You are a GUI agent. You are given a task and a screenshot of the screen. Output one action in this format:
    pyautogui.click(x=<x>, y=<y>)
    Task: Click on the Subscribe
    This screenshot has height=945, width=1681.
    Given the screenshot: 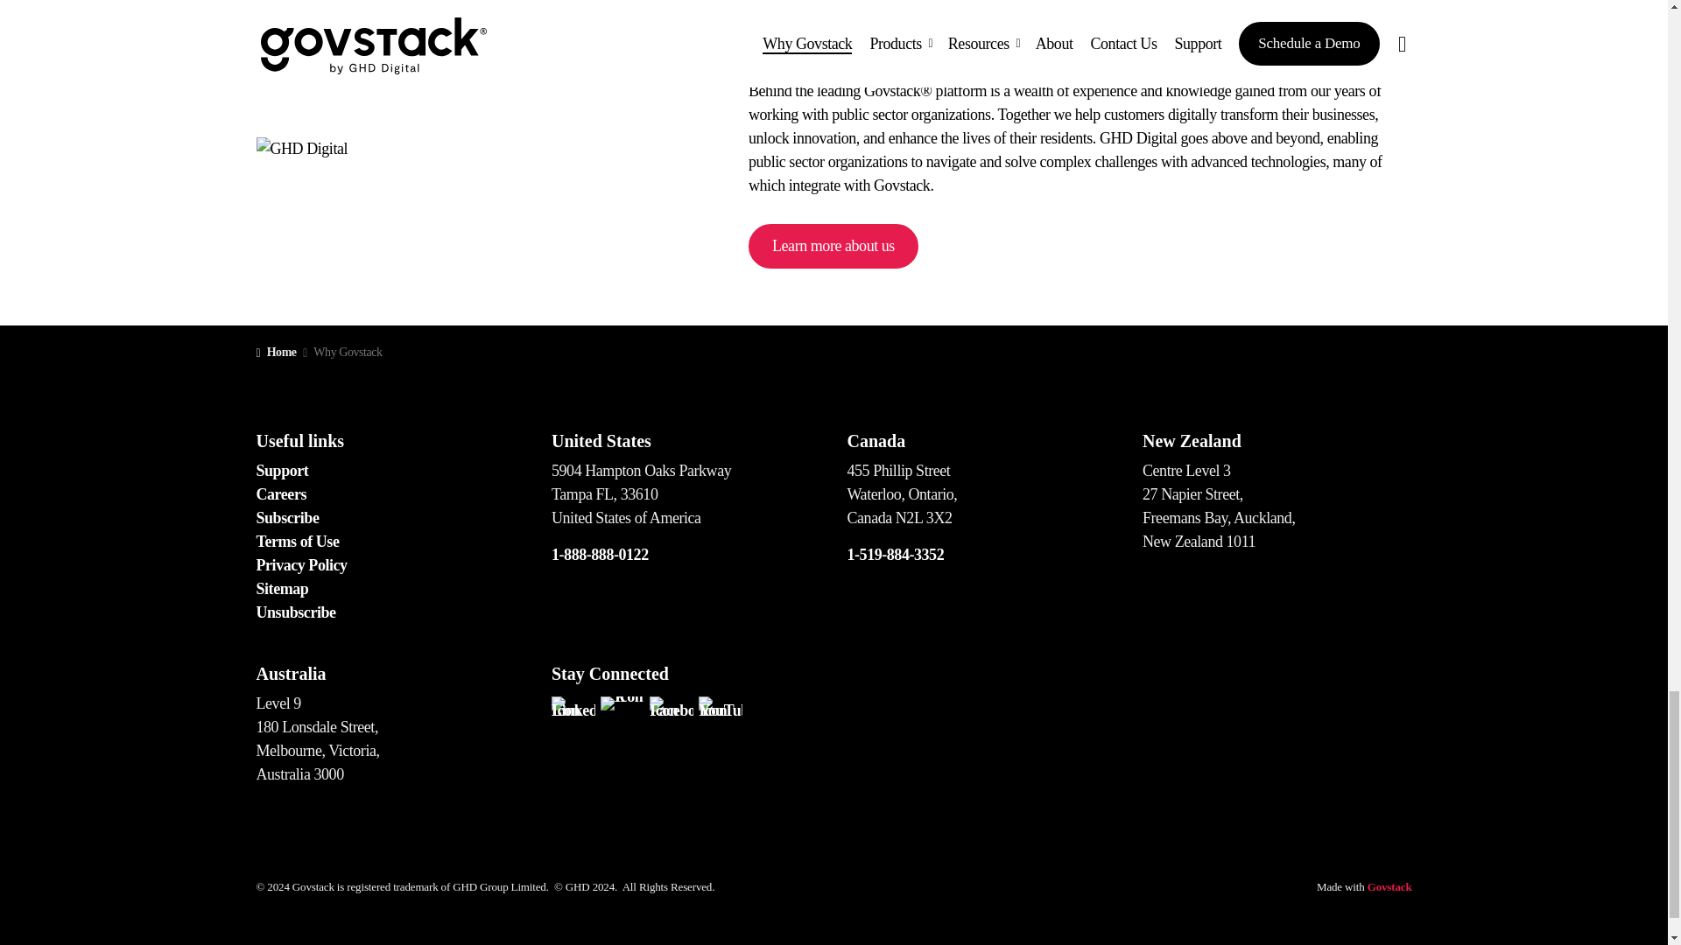 What is the action you would take?
    pyautogui.click(x=287, y=518)
    